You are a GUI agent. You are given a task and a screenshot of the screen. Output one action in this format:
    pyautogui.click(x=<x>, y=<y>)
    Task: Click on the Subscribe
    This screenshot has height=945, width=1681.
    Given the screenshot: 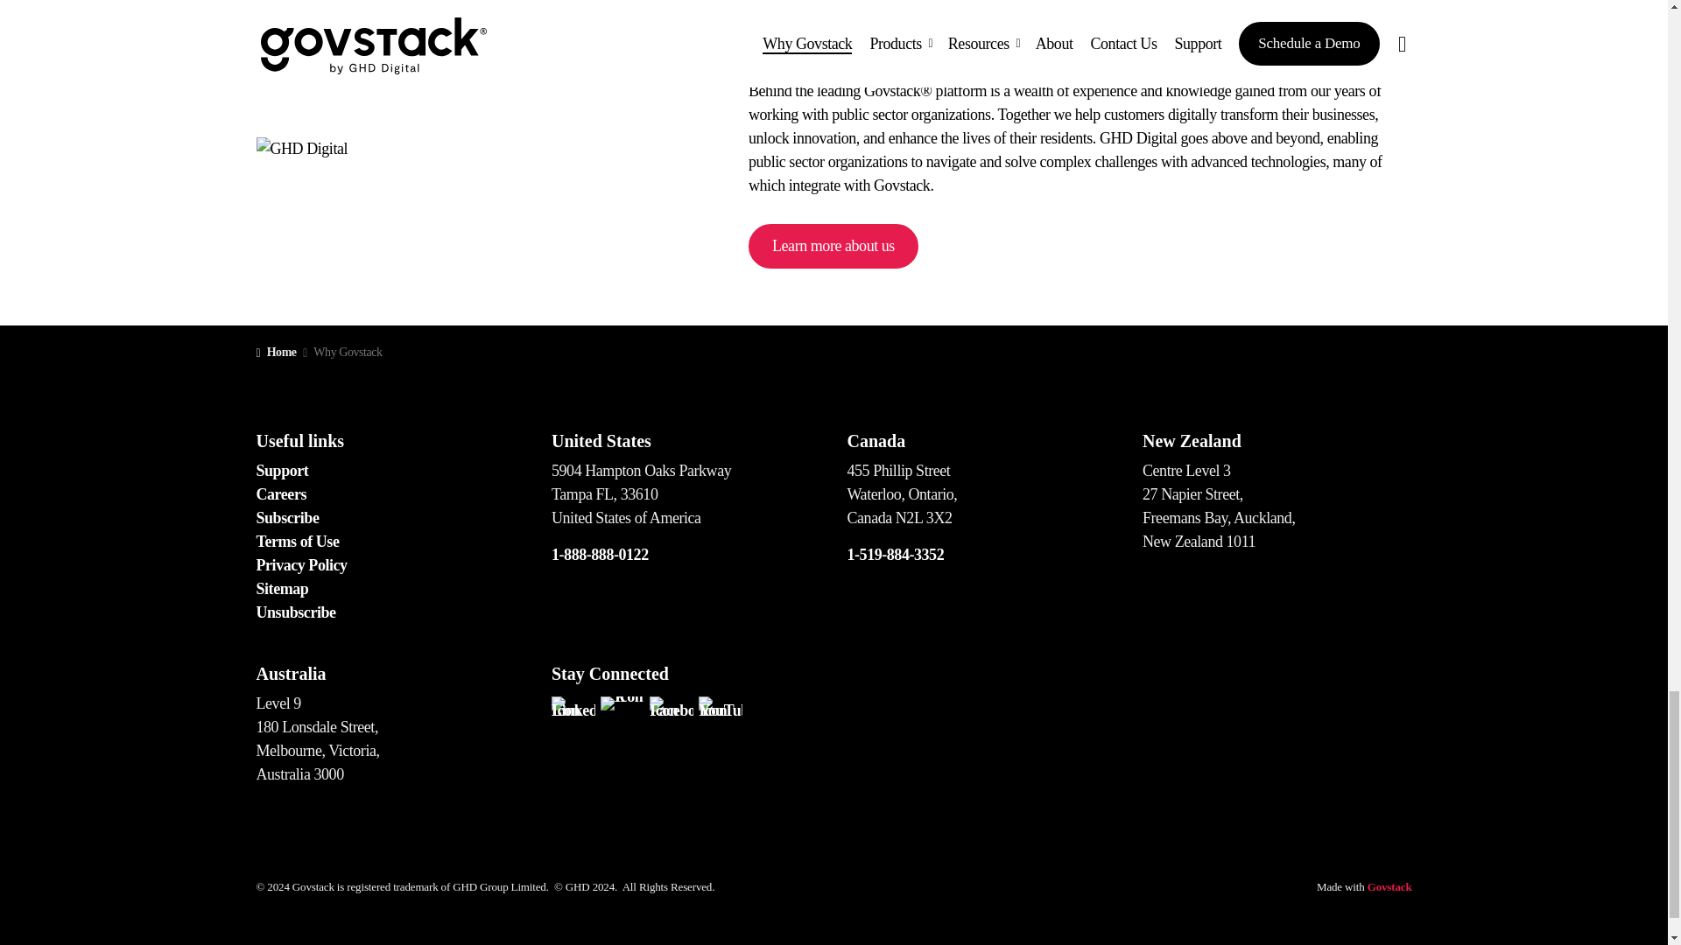 What is the action you would take?
    pyautogui.click(x=287, y=518)
    